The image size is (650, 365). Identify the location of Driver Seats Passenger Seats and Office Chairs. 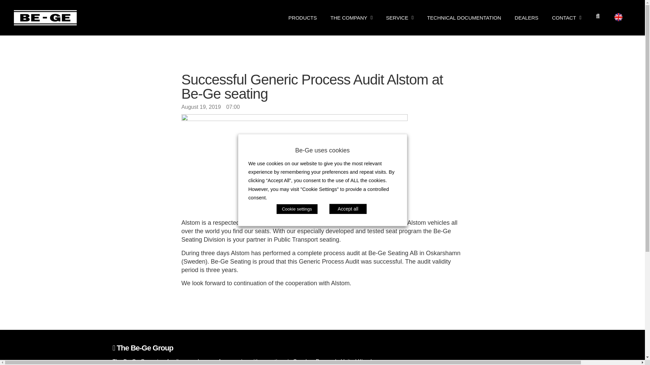
(45, 18).